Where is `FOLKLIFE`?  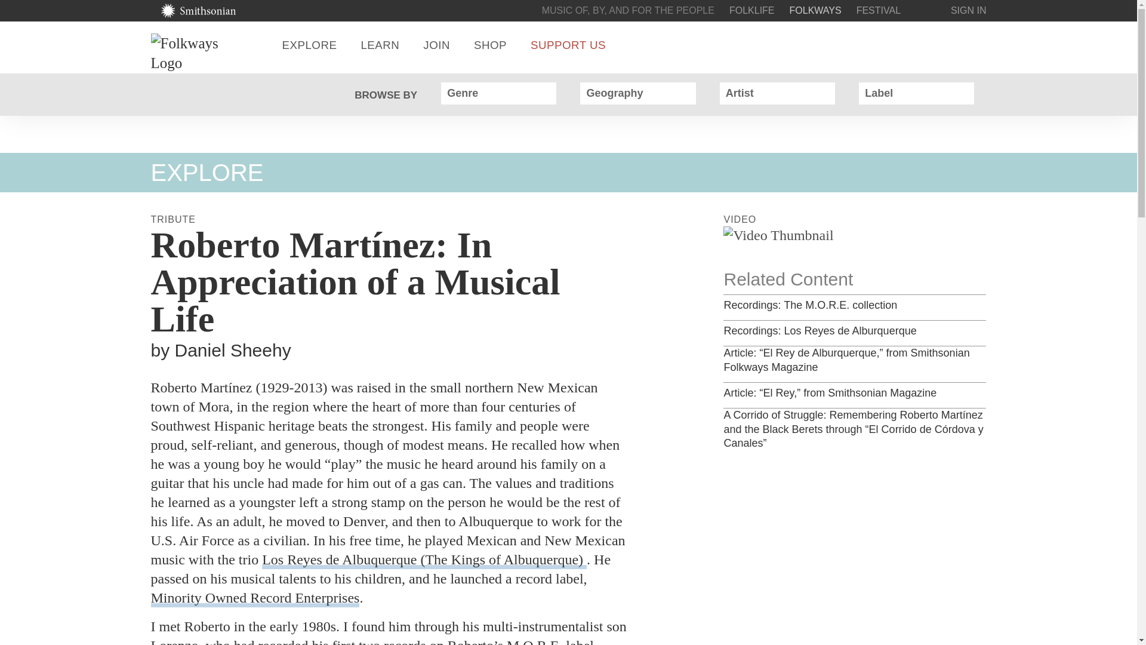 FOLKLIFE is located at coordinates (751, 10).